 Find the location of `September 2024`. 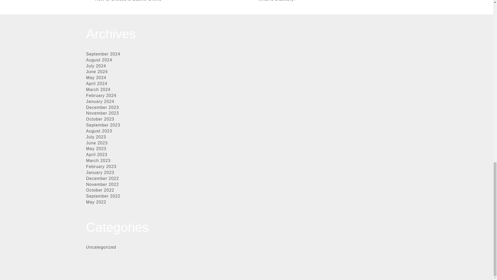

September 2024 is located at coordinates (103, 54).